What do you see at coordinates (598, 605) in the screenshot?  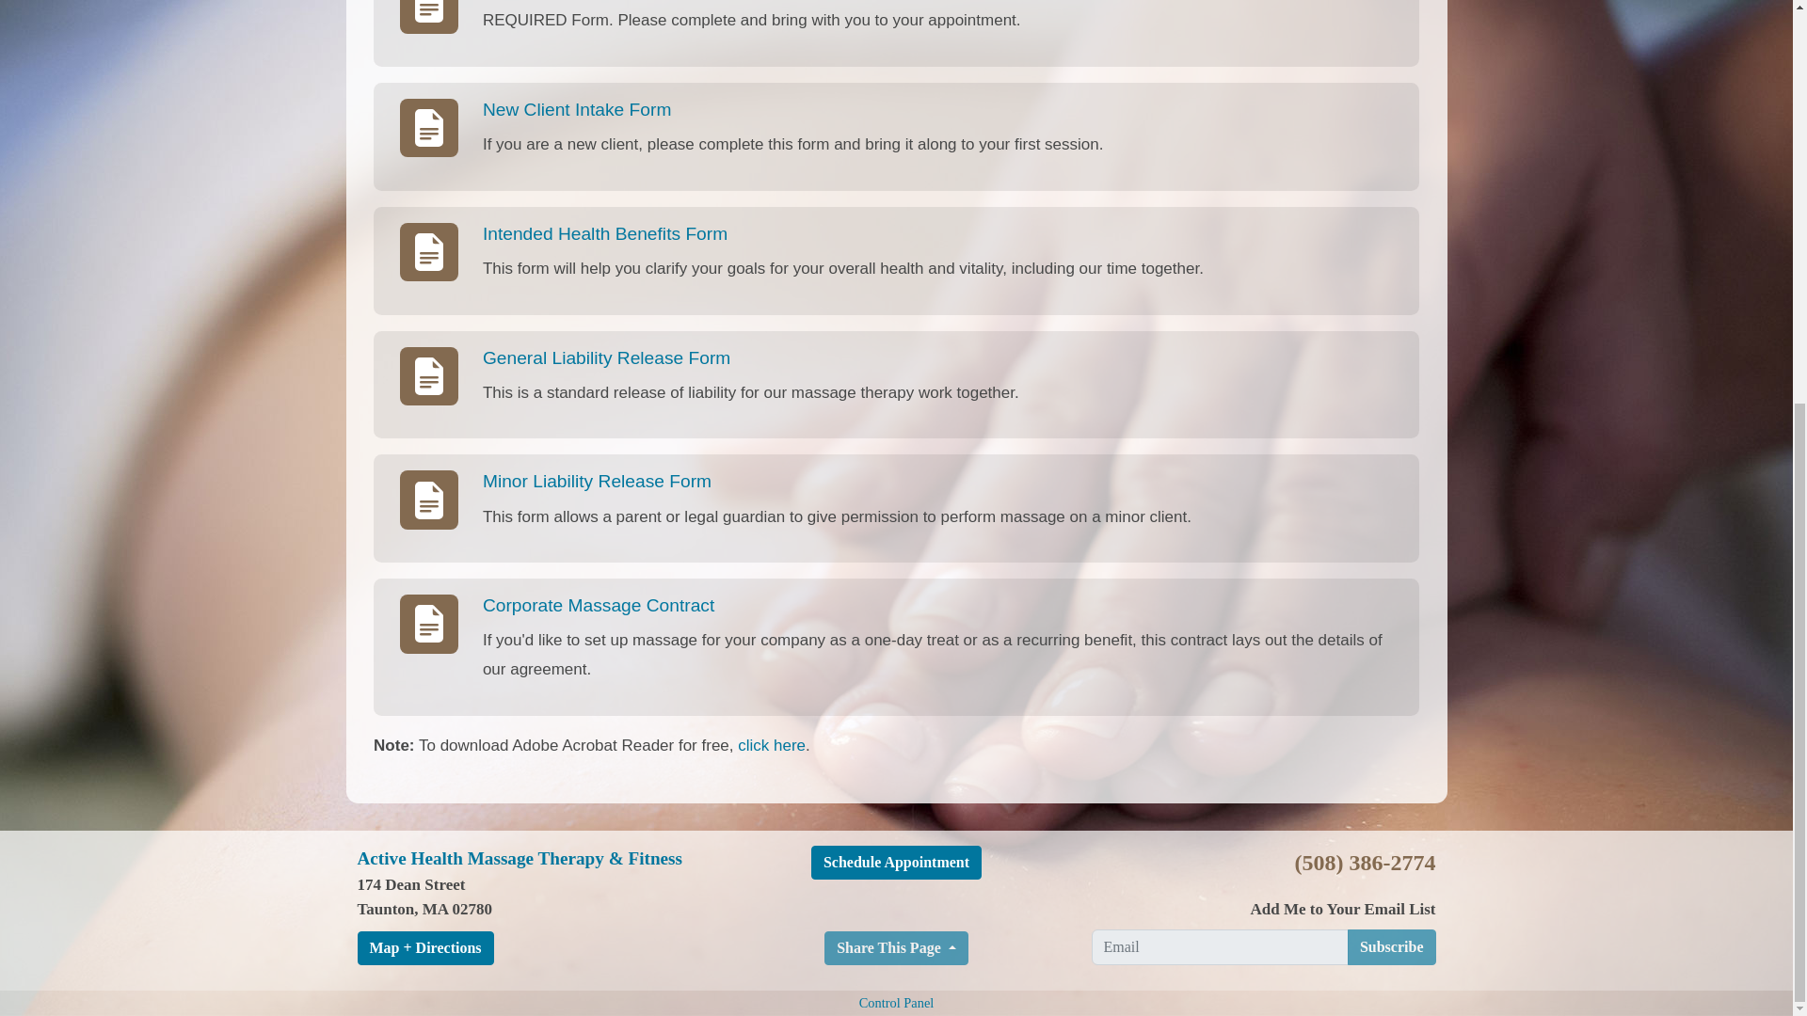 I see `Corporate Massage Contract` at bounding box center [598, 605].